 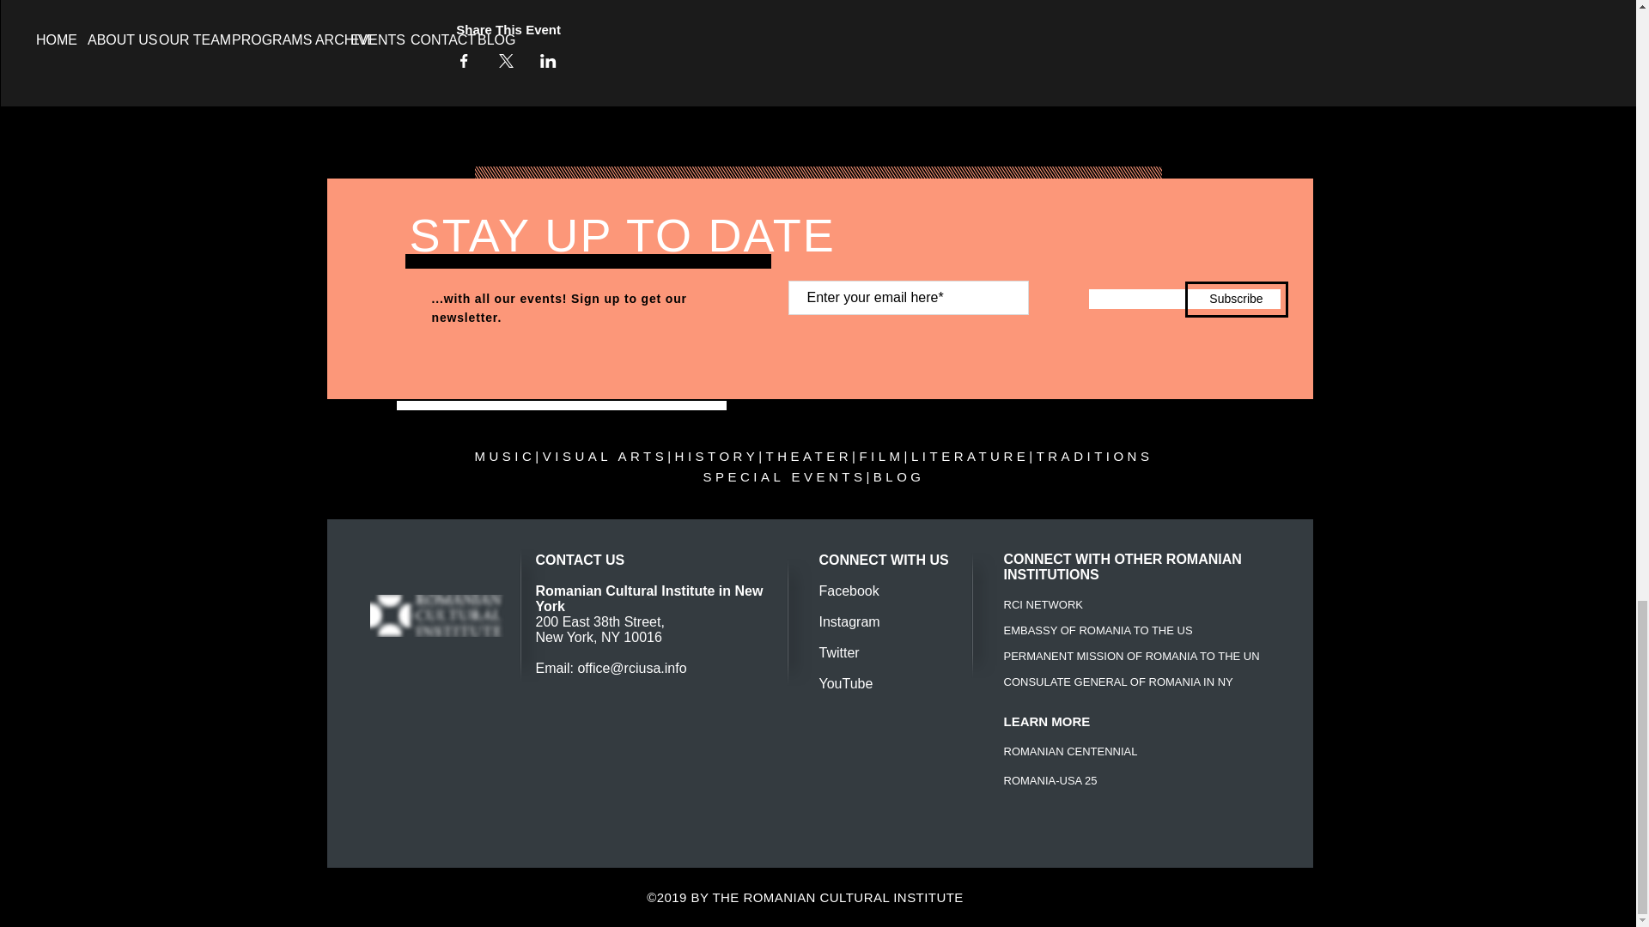 What do you see at coordinates (716, 456) in the screenshot?
I see `HISTORY` at bounding box center [716, 456].